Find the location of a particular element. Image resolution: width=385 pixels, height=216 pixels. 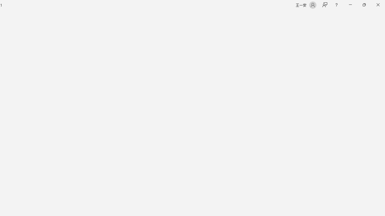

Close is located at coordinates (378, 5).